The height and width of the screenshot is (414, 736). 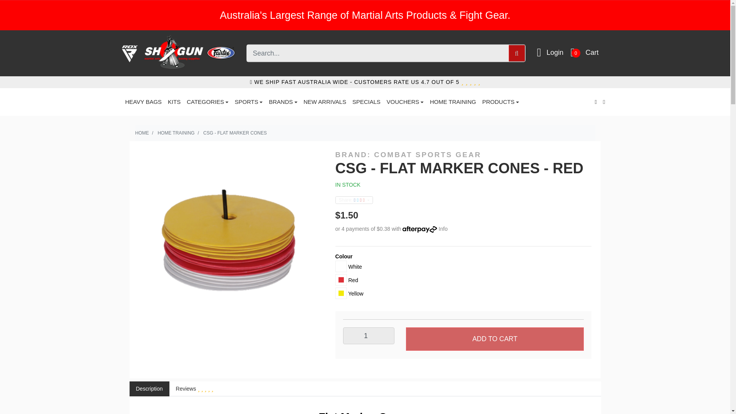 What do you see at coordinates (207, 102) in the screenshot?
I see `CATEGORIES` at bounding box center [207, 102].